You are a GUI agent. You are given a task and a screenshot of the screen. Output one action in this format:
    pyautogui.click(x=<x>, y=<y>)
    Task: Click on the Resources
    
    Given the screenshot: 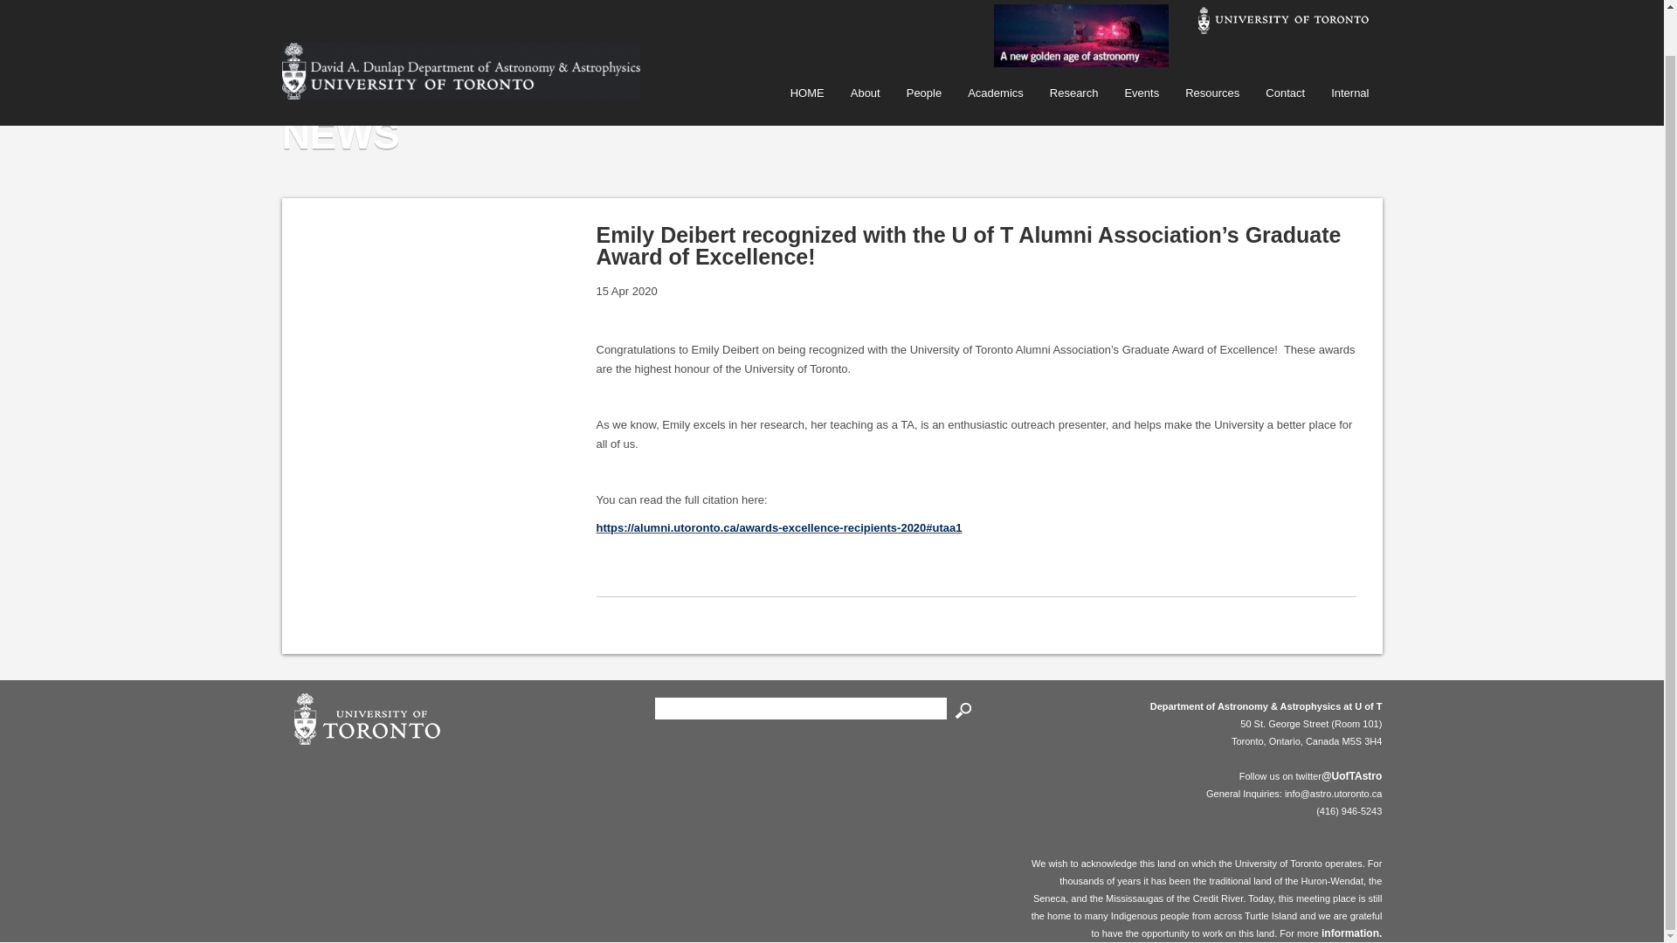 What is the action you would take?
    pyautogui.click(x=1212, y=46)
    